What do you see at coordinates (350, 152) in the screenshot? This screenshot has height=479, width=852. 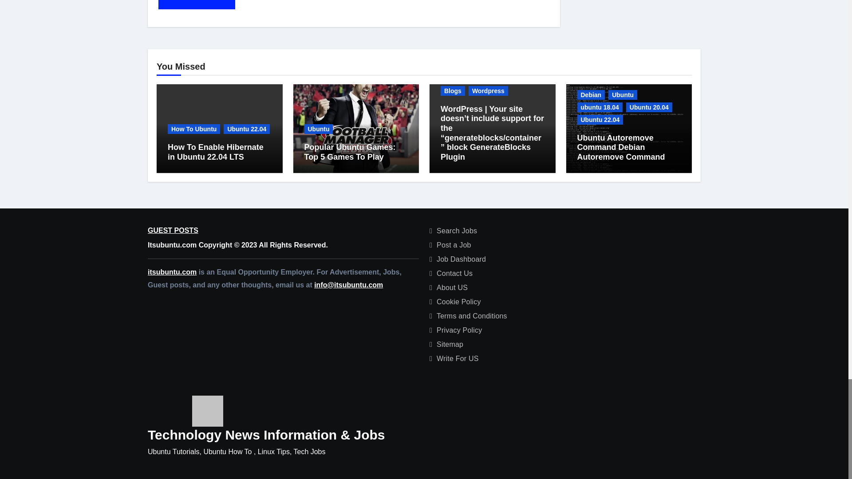 I see `Permalink to: Popular Ubuntu Games: Top 5 Games To Play` at bounding box center [350, 152].